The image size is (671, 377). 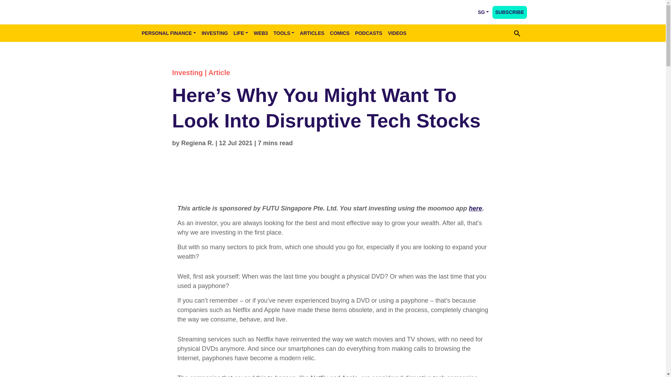 What do you see at coordinates (168, 33) in the screenshot?
I see `PERSONAL FINANCE` at bounding box center [168, 33].